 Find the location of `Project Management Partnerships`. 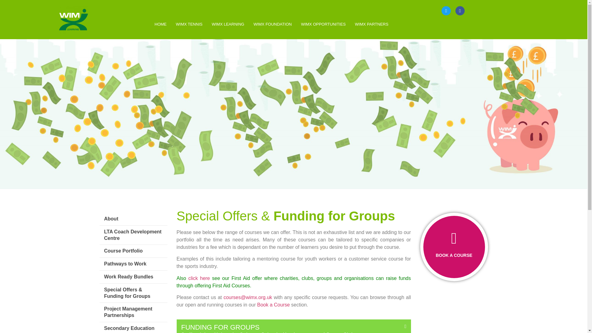

Project Management Partnerships is located at coordinates (133, 312).